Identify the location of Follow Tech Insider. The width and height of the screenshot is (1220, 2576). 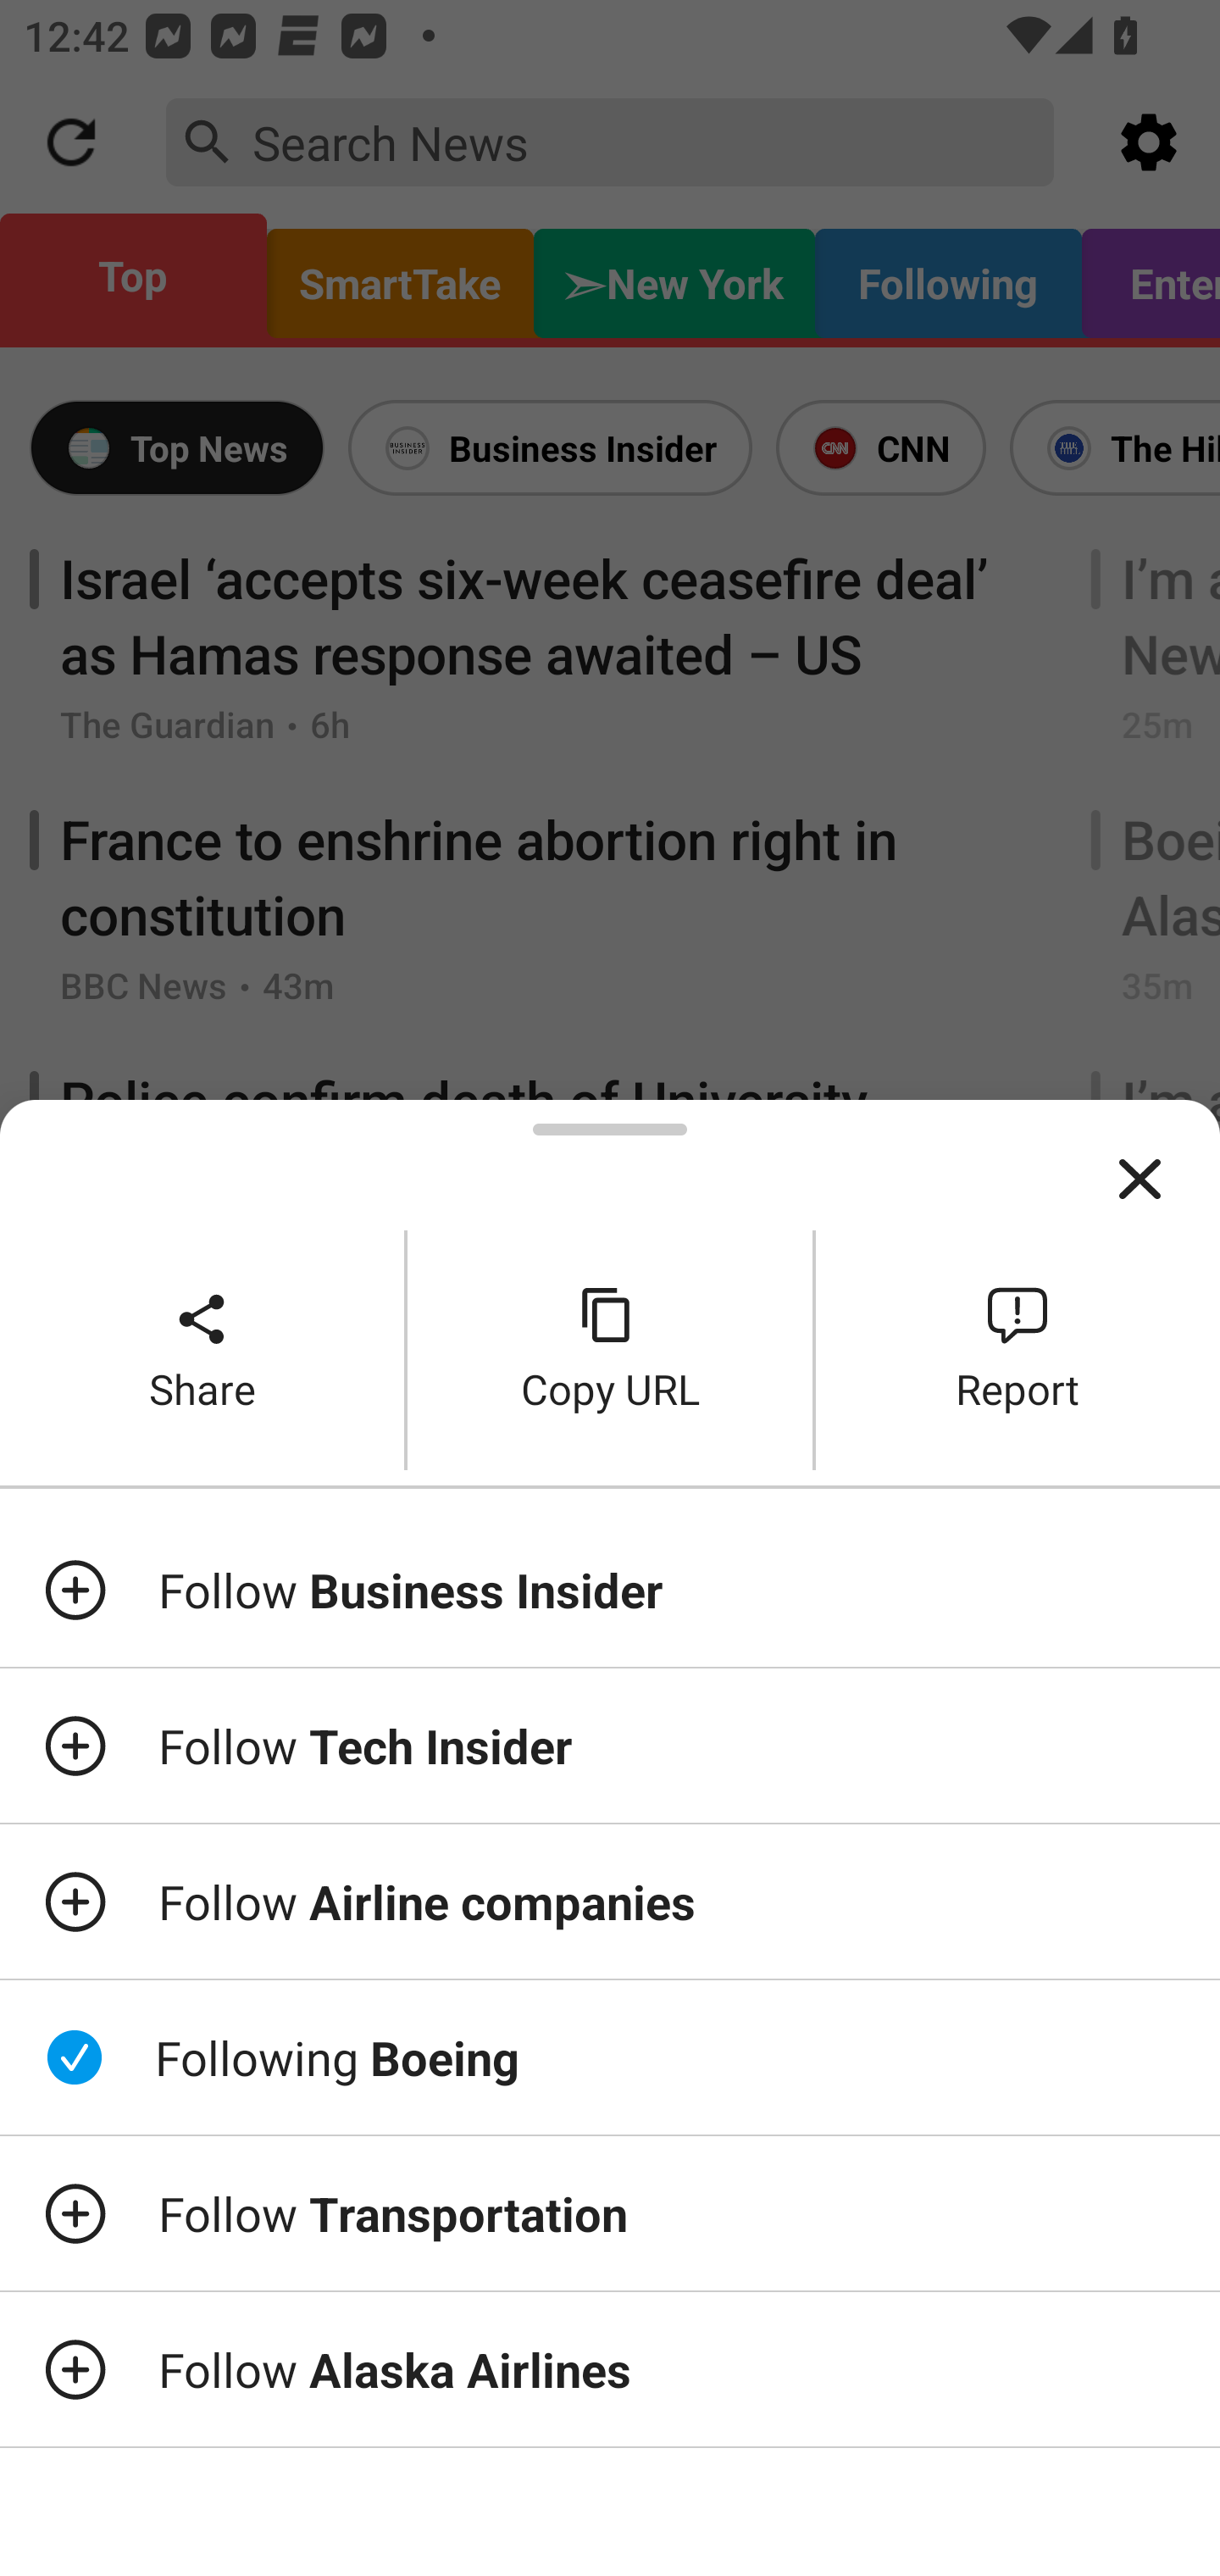
(610, 1746).